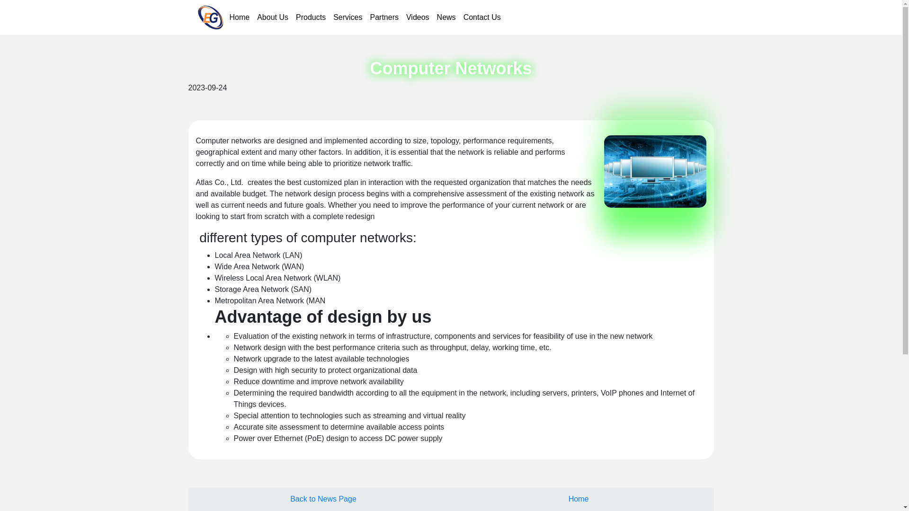  What do you see at coordinates (579, 499) in the screenshot?
I see `Home` at bounding box center [579, 499].